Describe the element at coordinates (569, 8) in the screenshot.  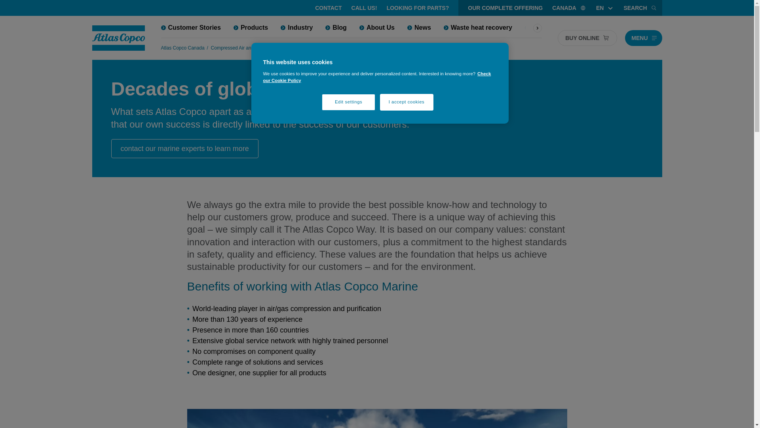
I see `CANADA` at that location.